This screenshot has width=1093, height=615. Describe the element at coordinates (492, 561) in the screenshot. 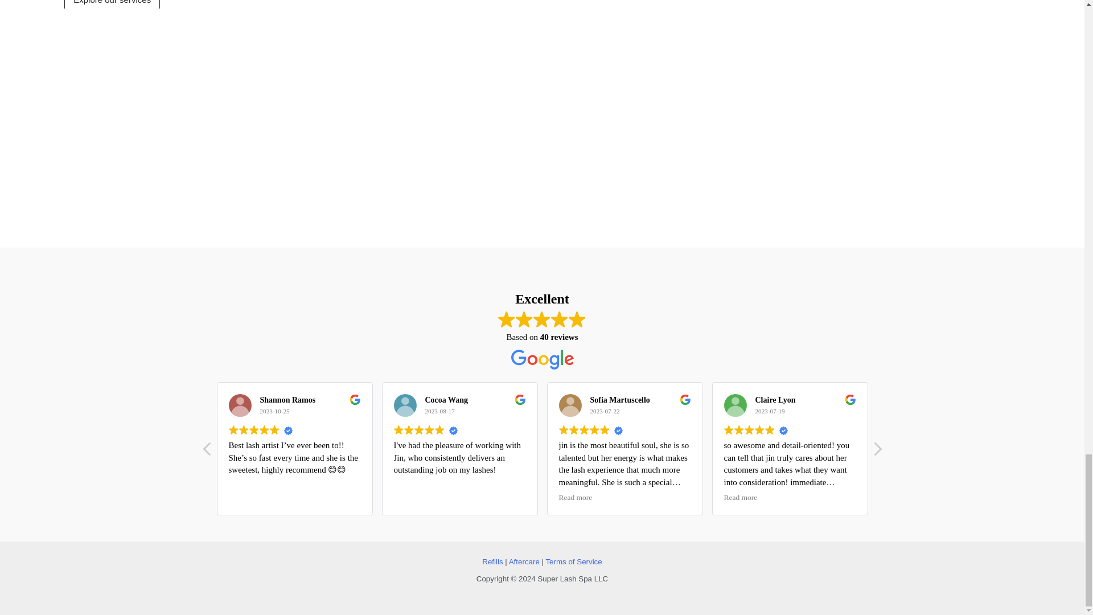

I see `Refills` at that location.